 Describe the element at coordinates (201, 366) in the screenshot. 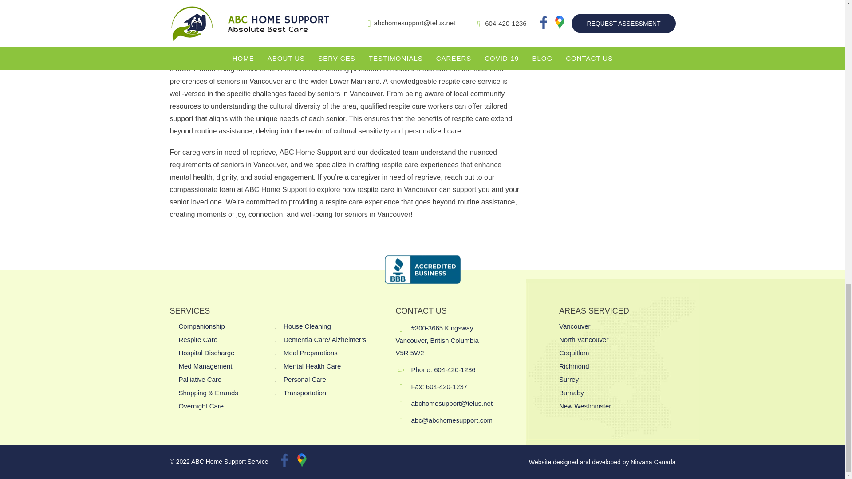

I see `Med Management` at that location.